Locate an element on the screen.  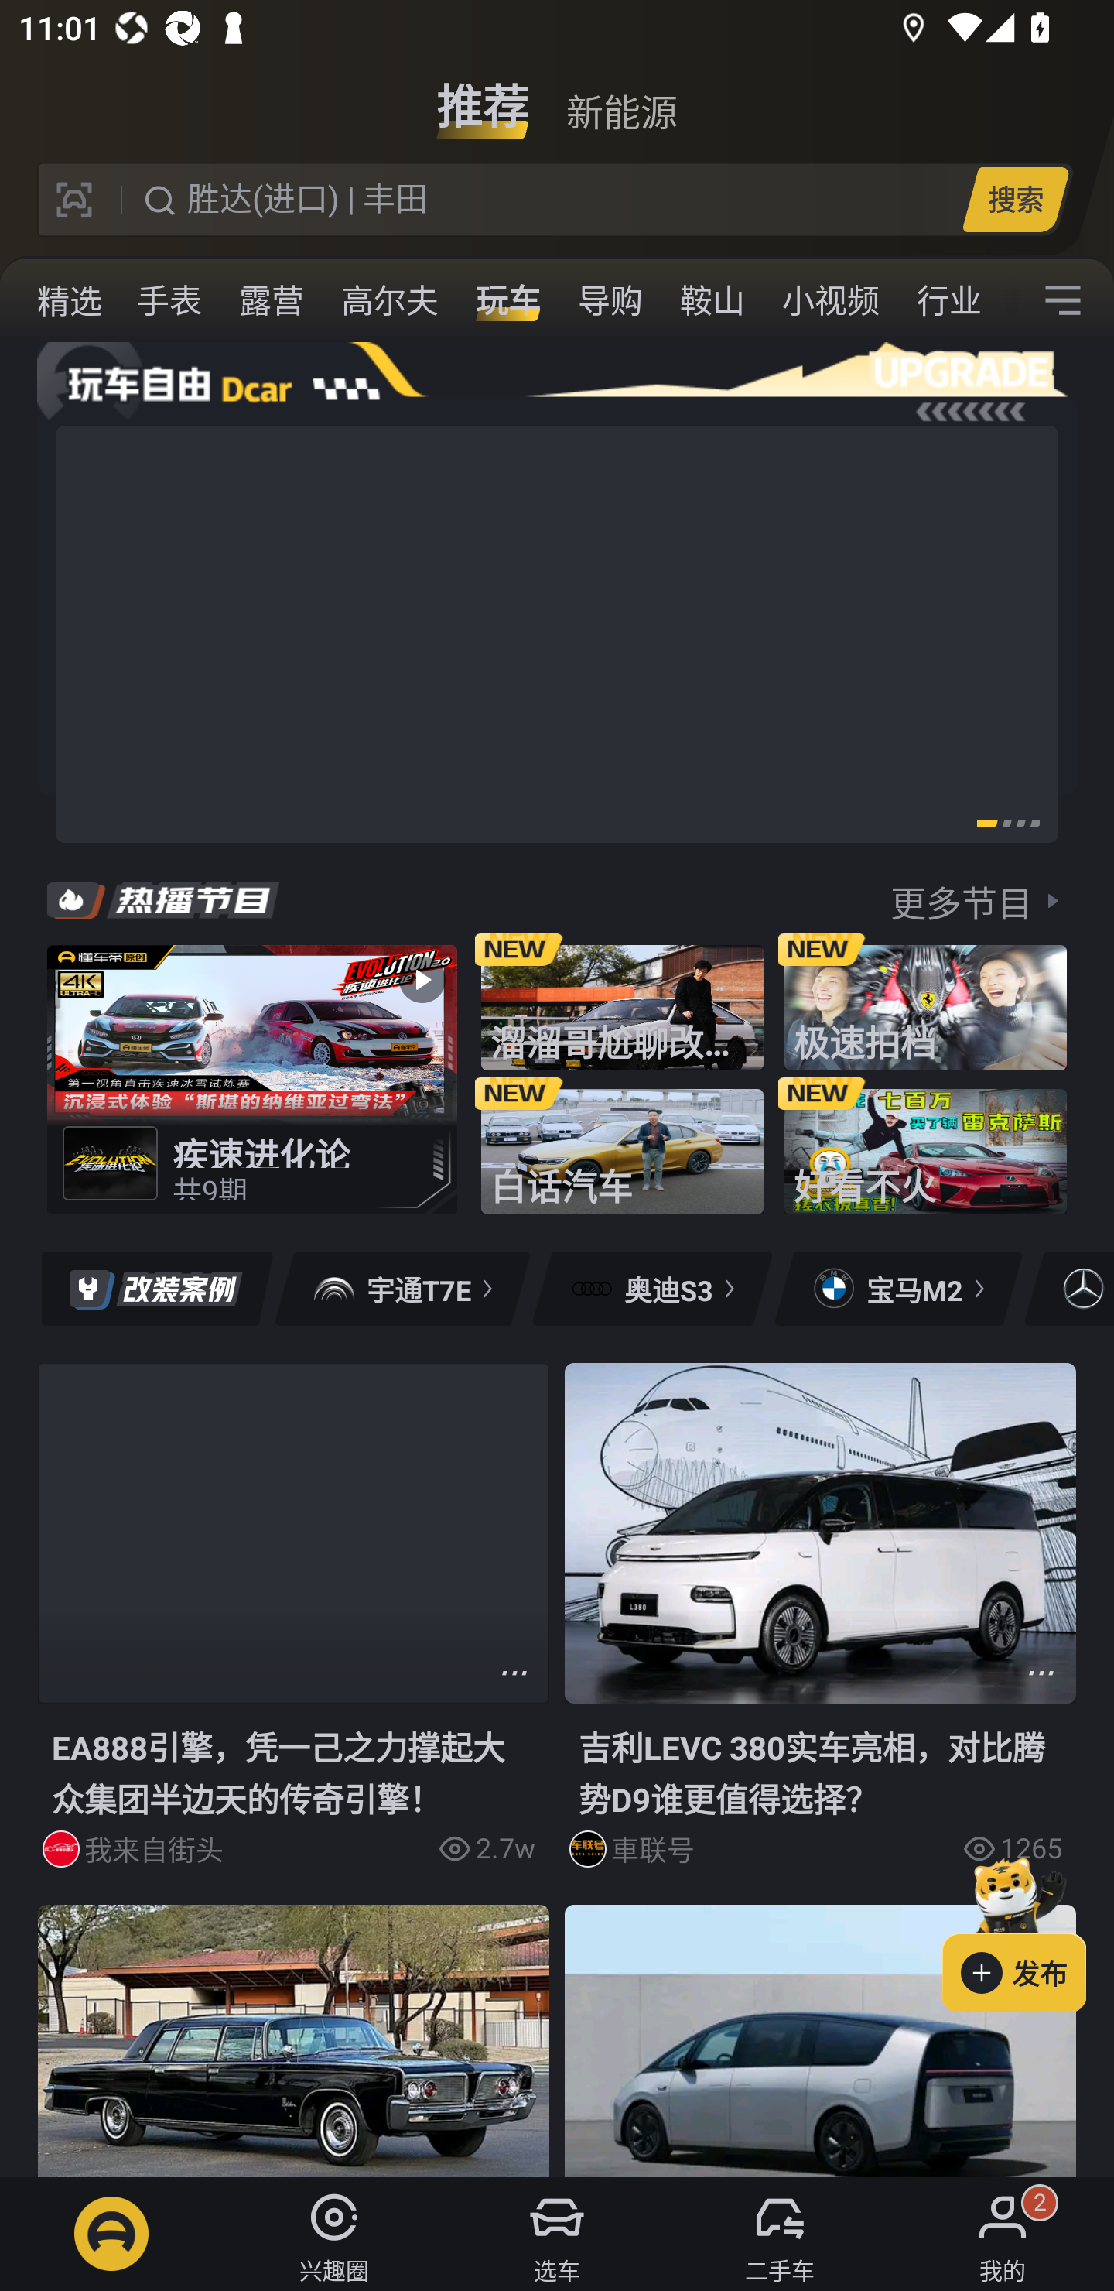
露营 is located at coordinates (272, 300).